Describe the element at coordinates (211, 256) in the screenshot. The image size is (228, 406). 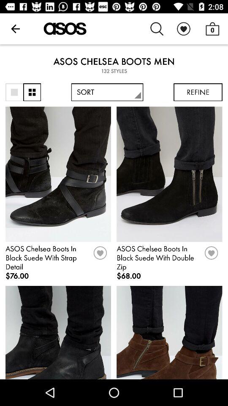
I see `add to favorites` at that location.